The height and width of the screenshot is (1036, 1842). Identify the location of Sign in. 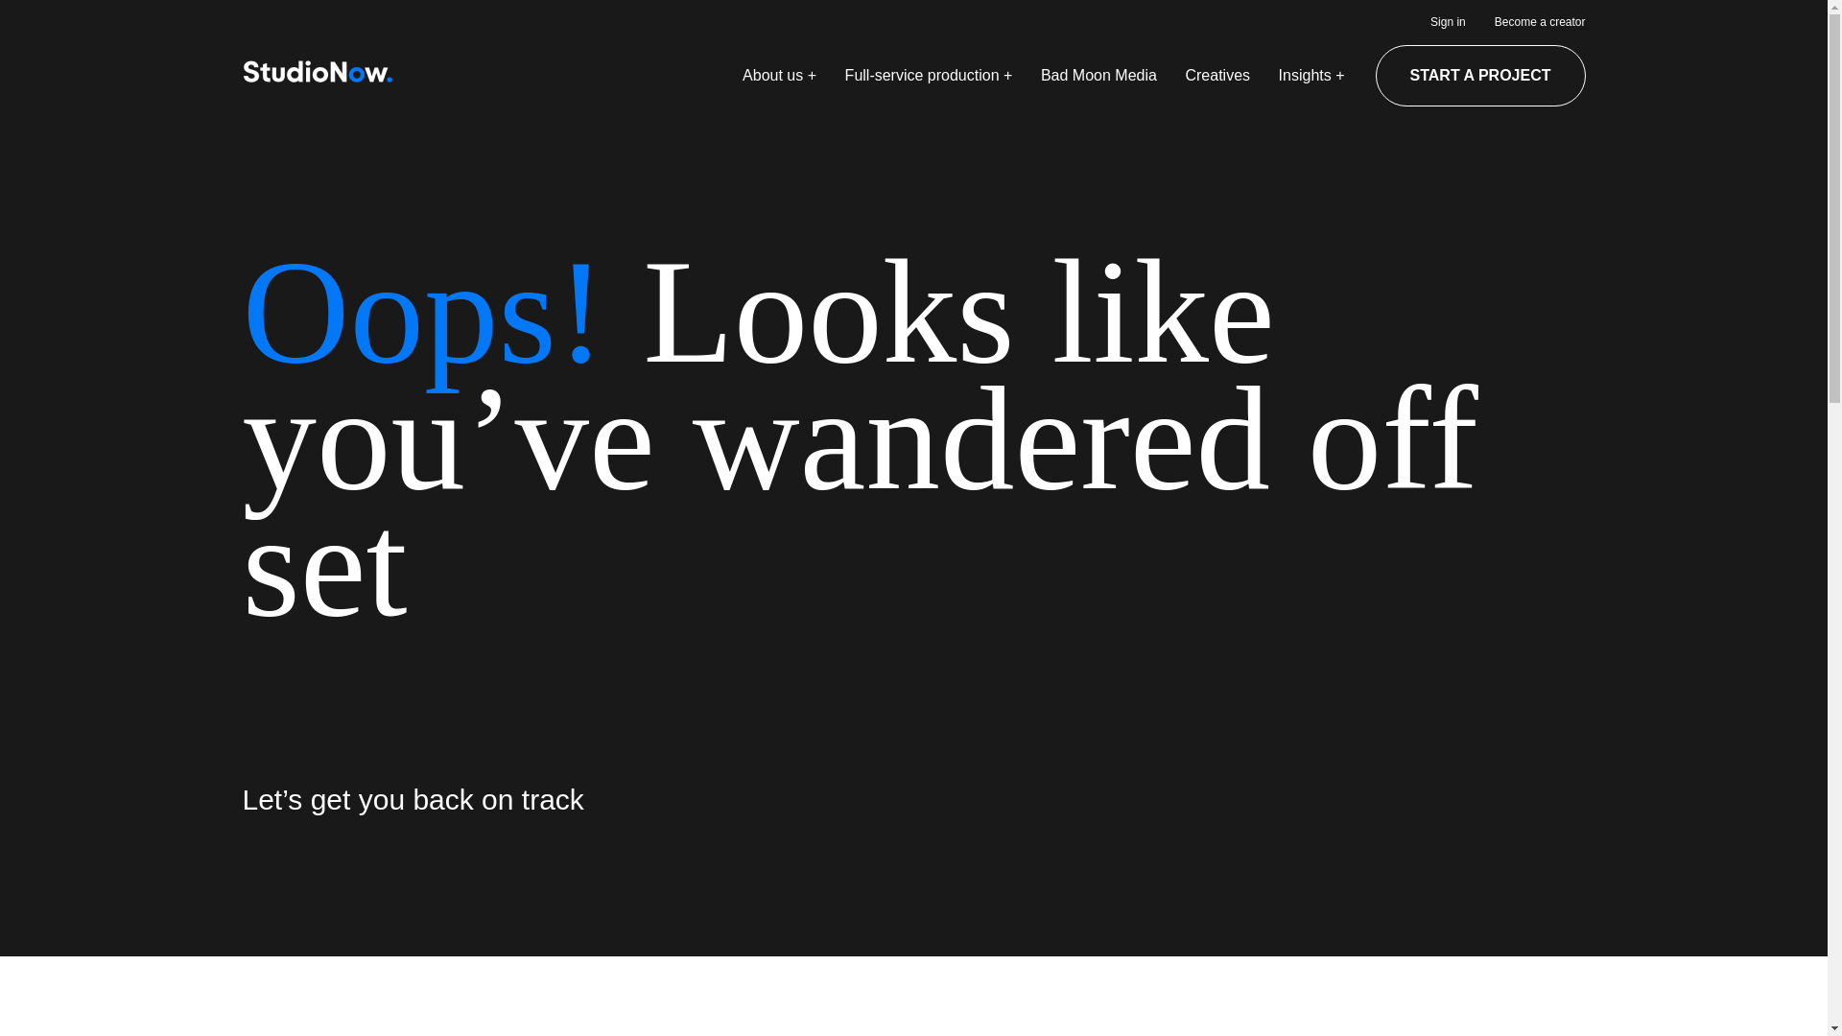
(1449, 23).